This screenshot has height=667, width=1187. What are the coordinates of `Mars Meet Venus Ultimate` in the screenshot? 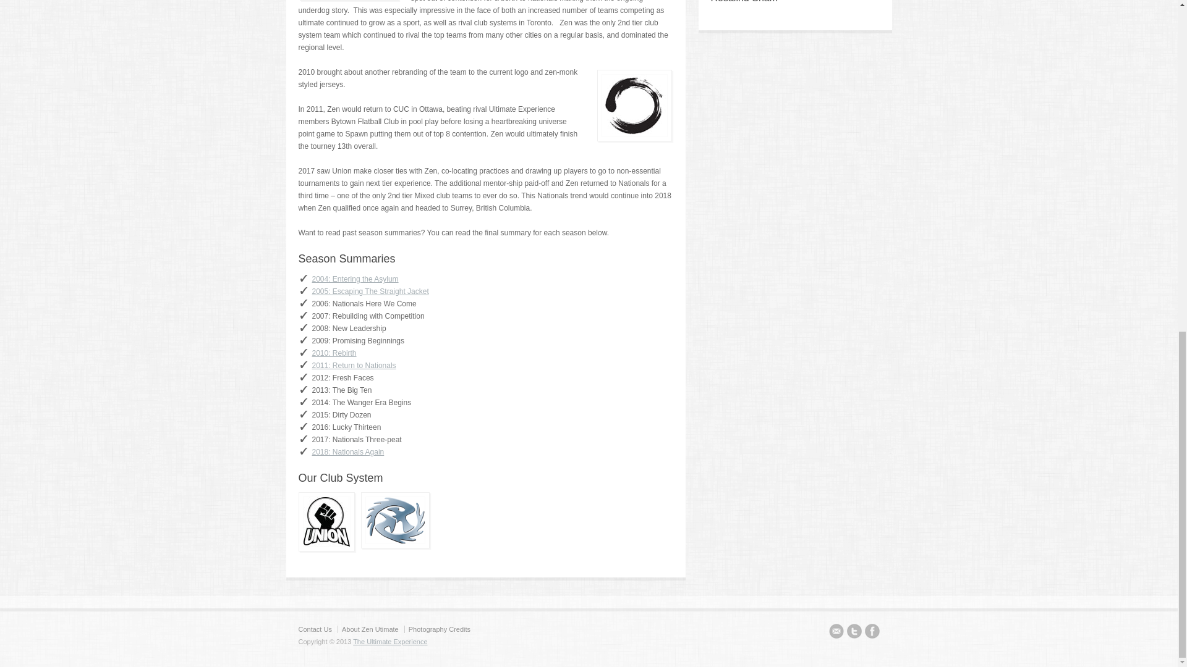 It's located at (394, 520).